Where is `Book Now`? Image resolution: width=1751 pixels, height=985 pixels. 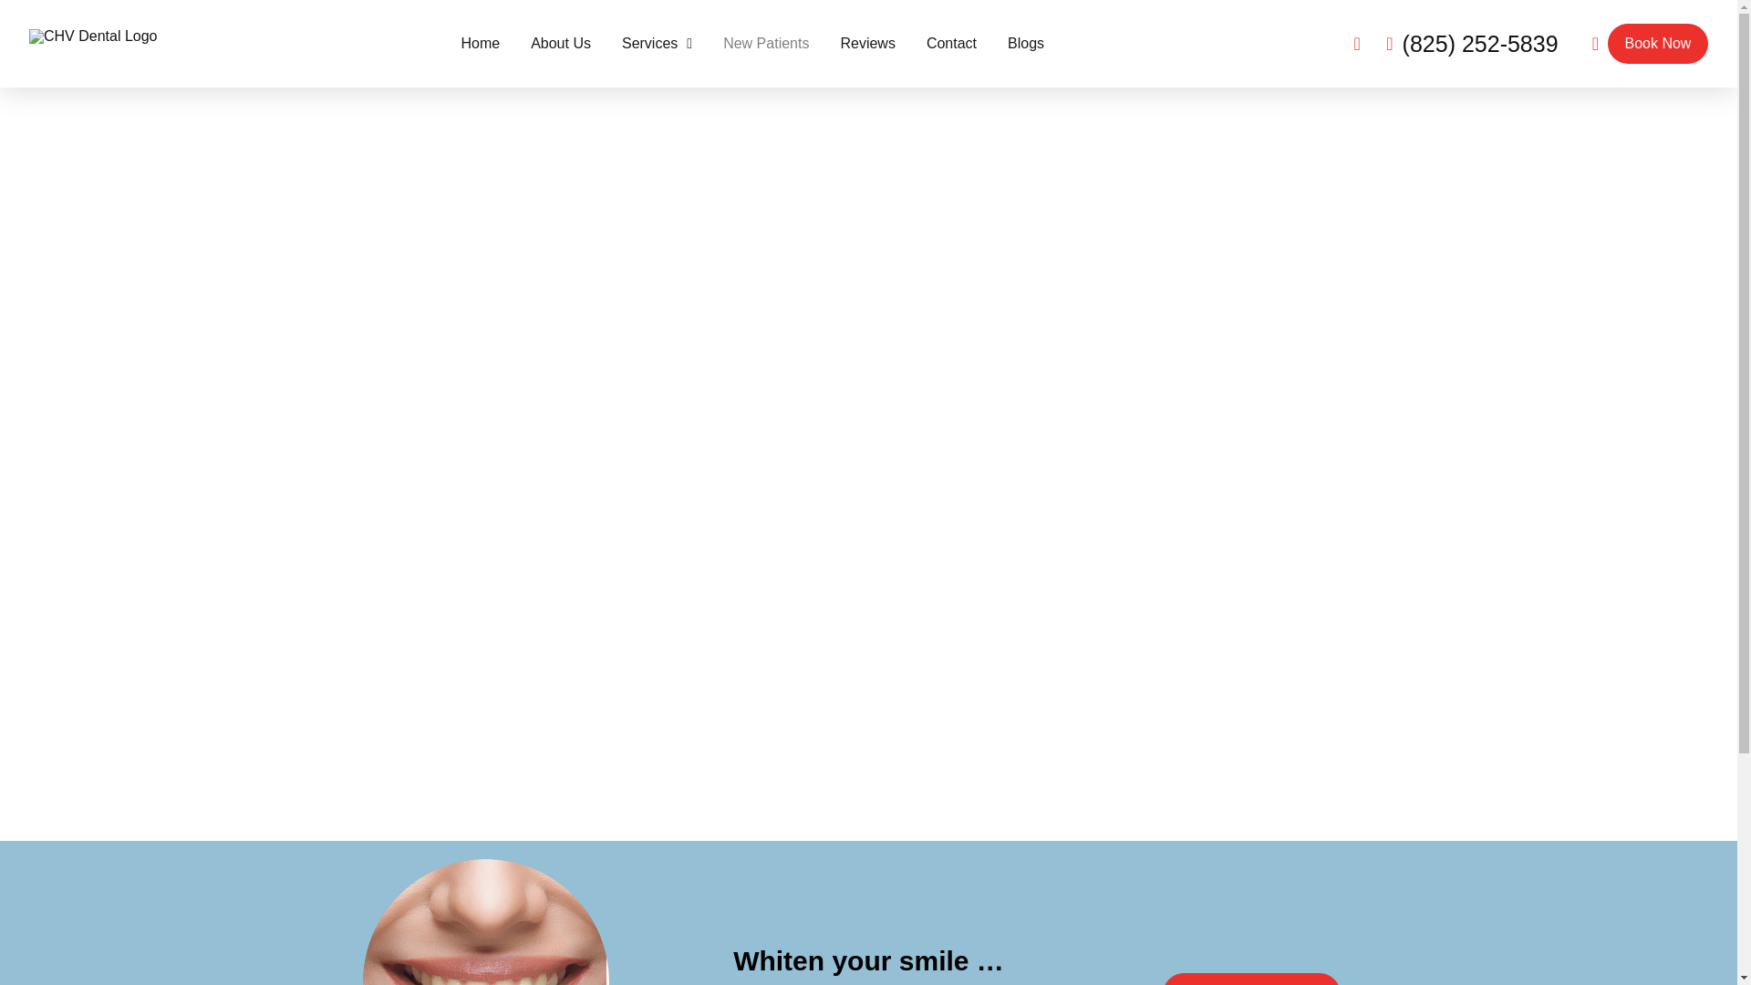 Book Now is located at coordinates (1658, 44).